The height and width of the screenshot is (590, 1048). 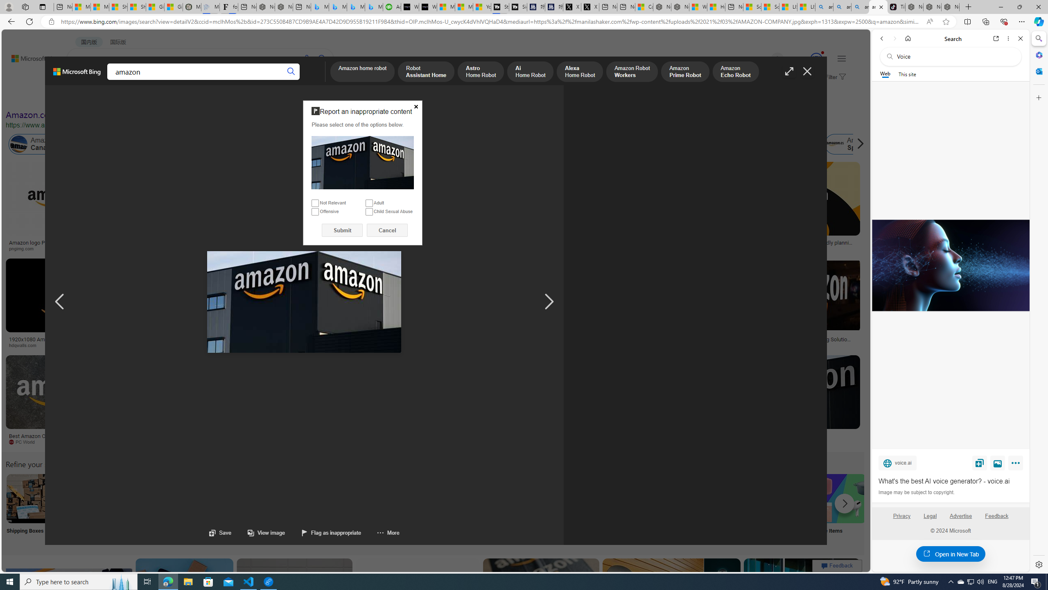 What do you see at coordinates (355, 498) in the screenshot?
I see `Amazon Retail Store` at bounding box center [355, 498].